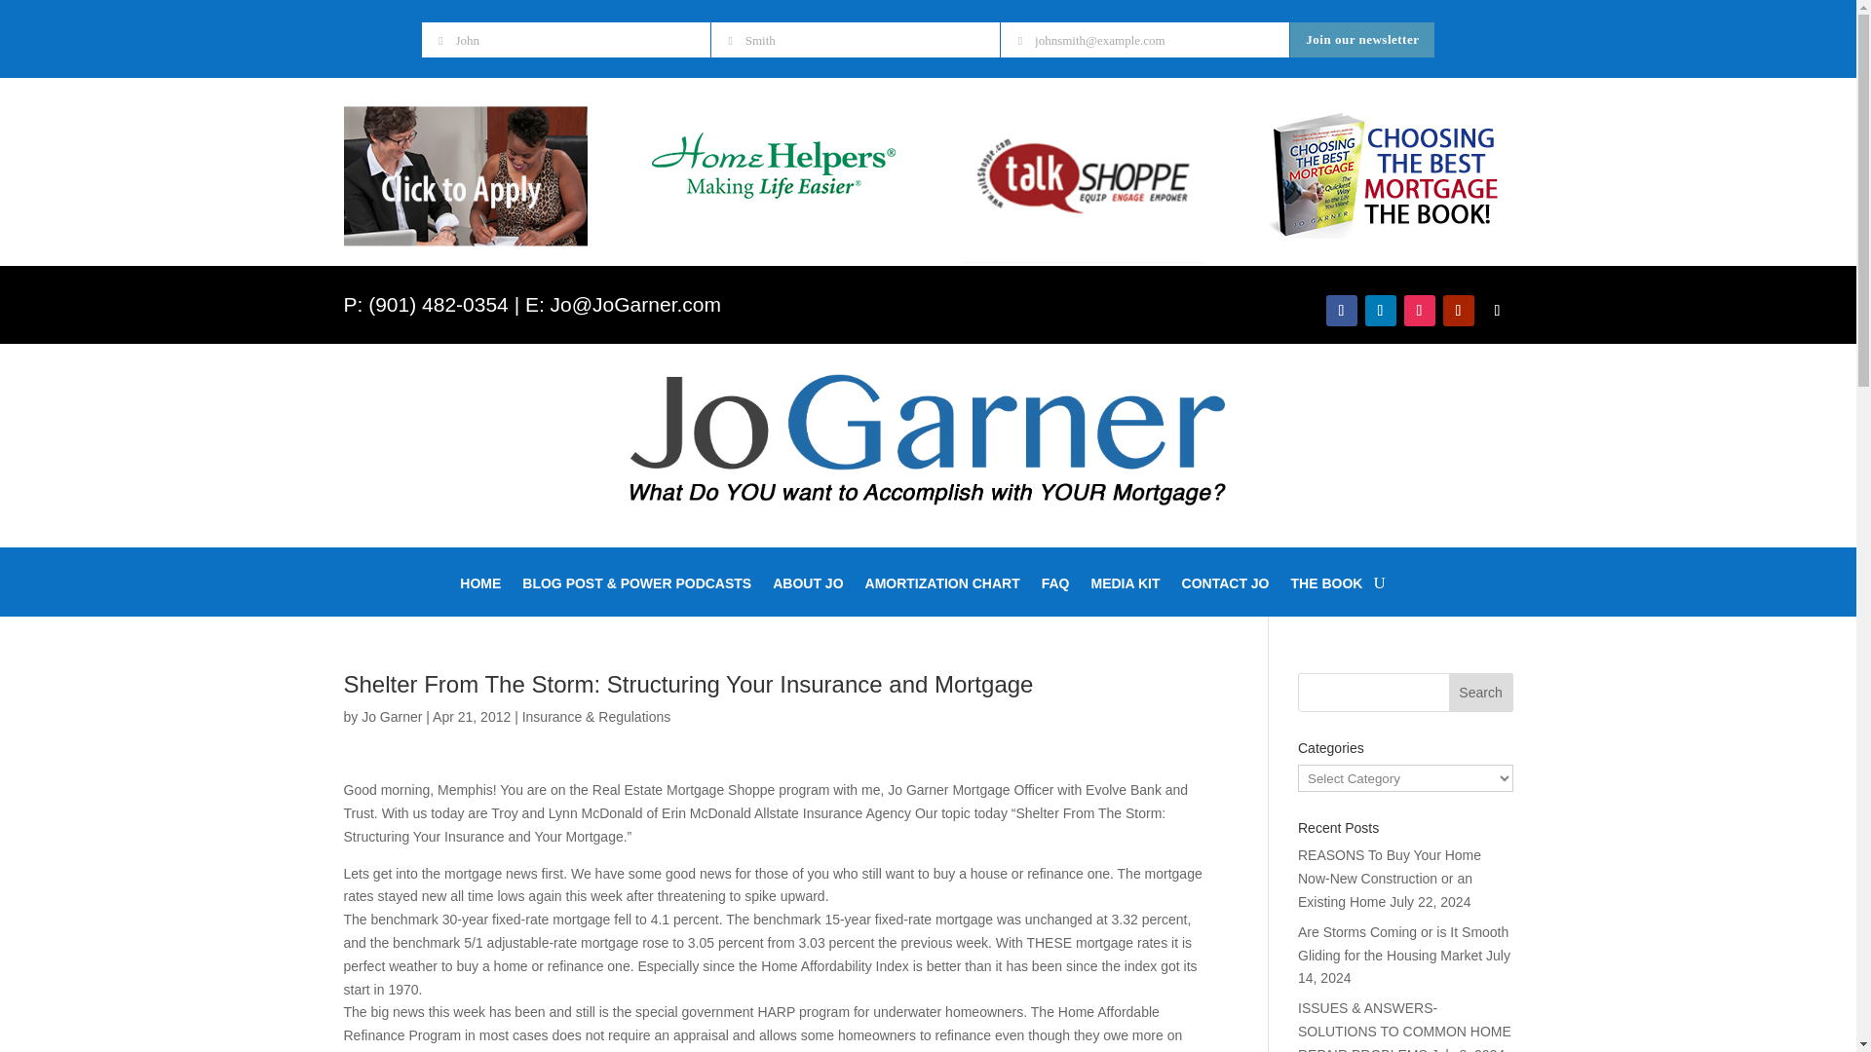 The image size is (1871, 1052). I want to click on THE BOOK, so click(1327, 586).